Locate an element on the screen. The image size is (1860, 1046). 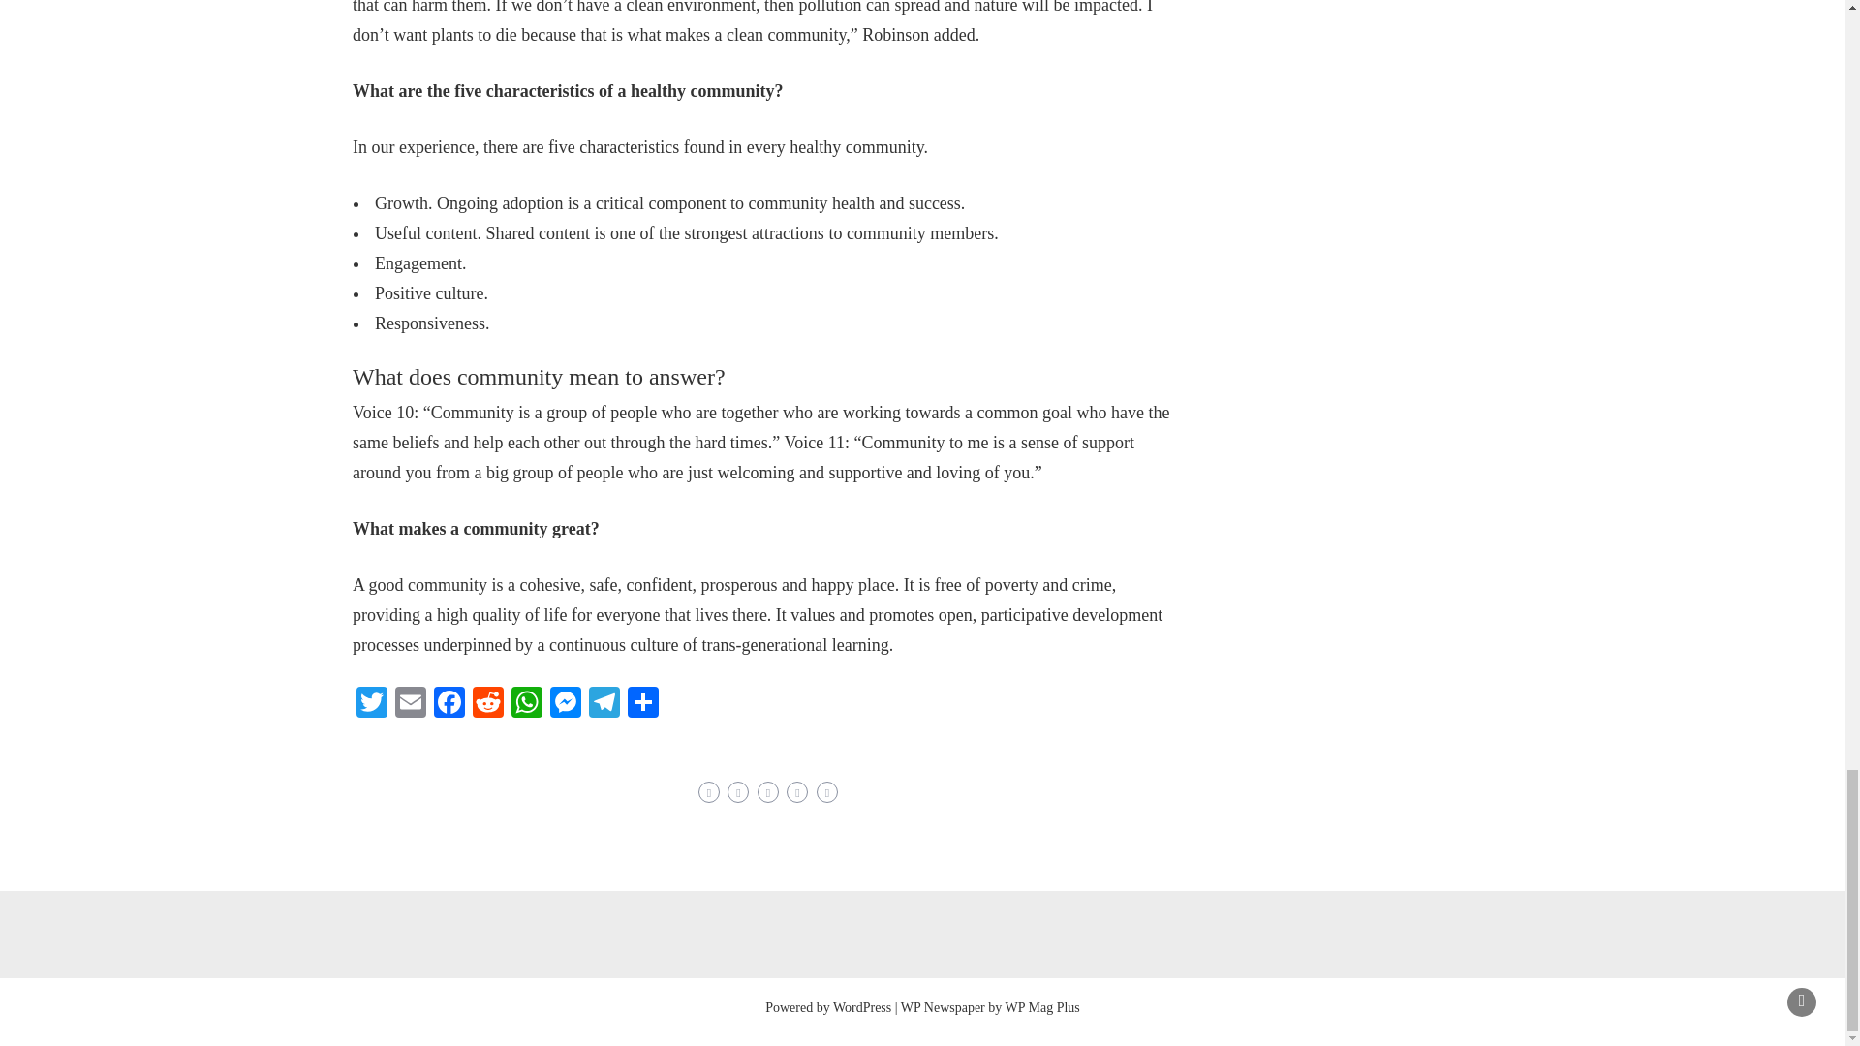
Facebook is located at coordinates (449, 704).